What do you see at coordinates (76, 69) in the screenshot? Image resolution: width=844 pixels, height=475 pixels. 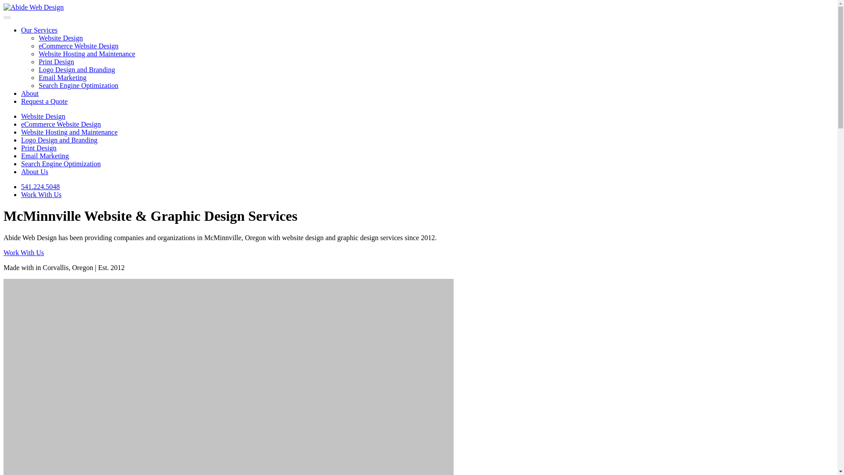 I see `Logo Design and Branding` at bounding box center [76, 69].